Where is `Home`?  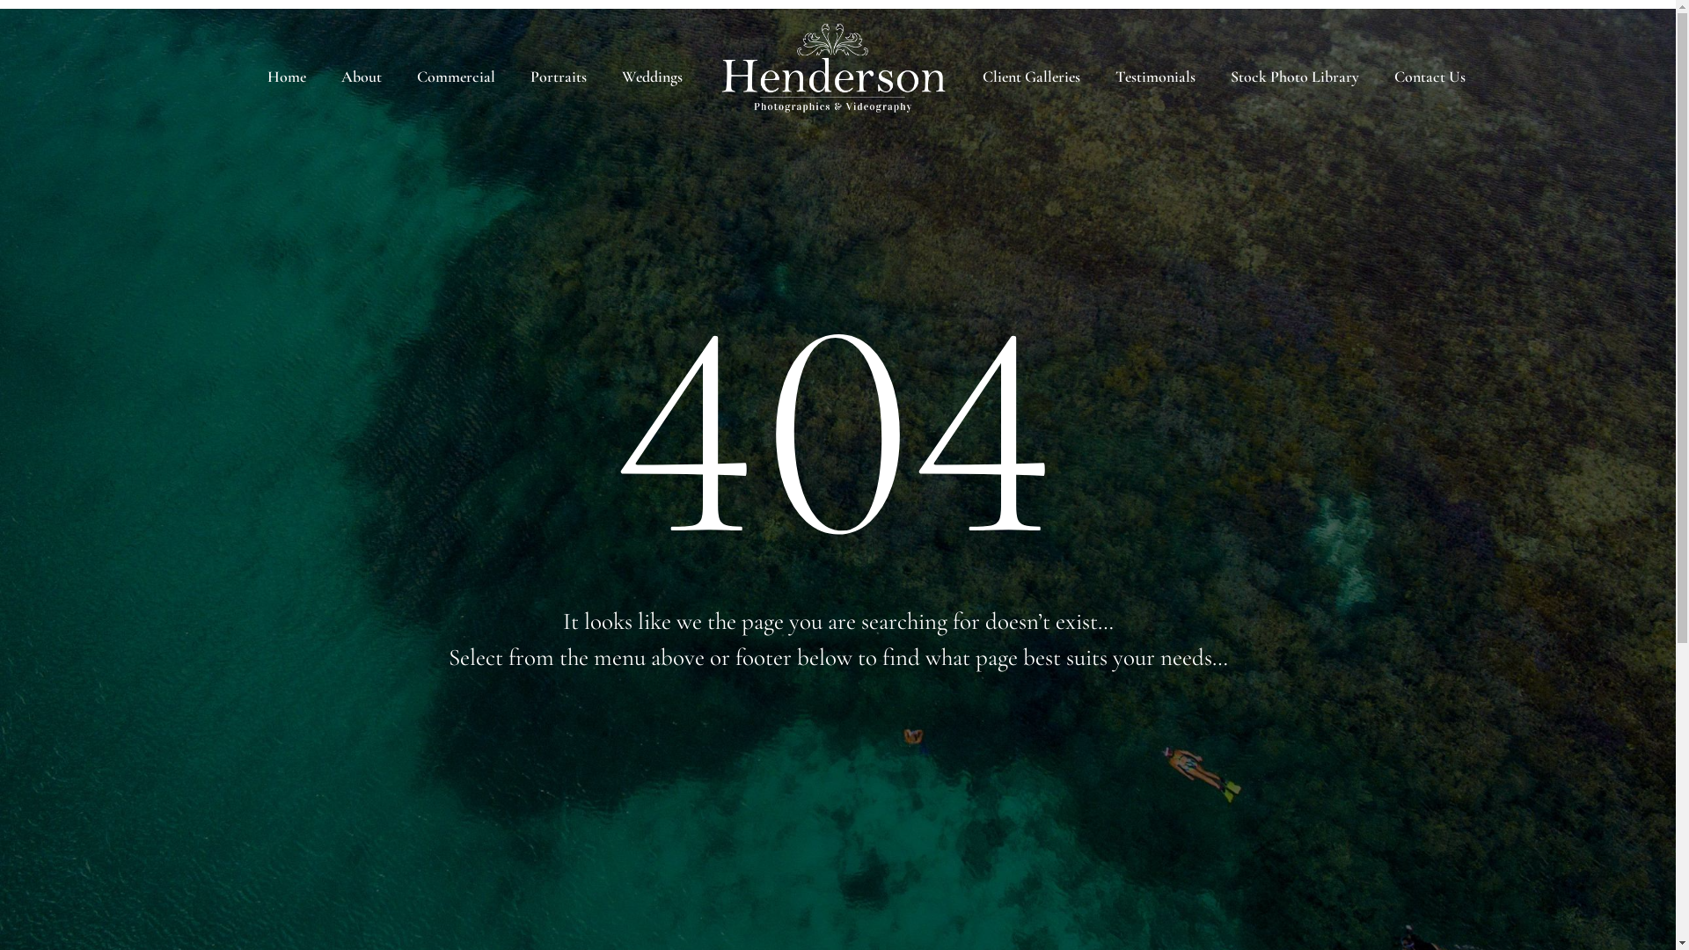
Home is located at coordinates (287, 77).